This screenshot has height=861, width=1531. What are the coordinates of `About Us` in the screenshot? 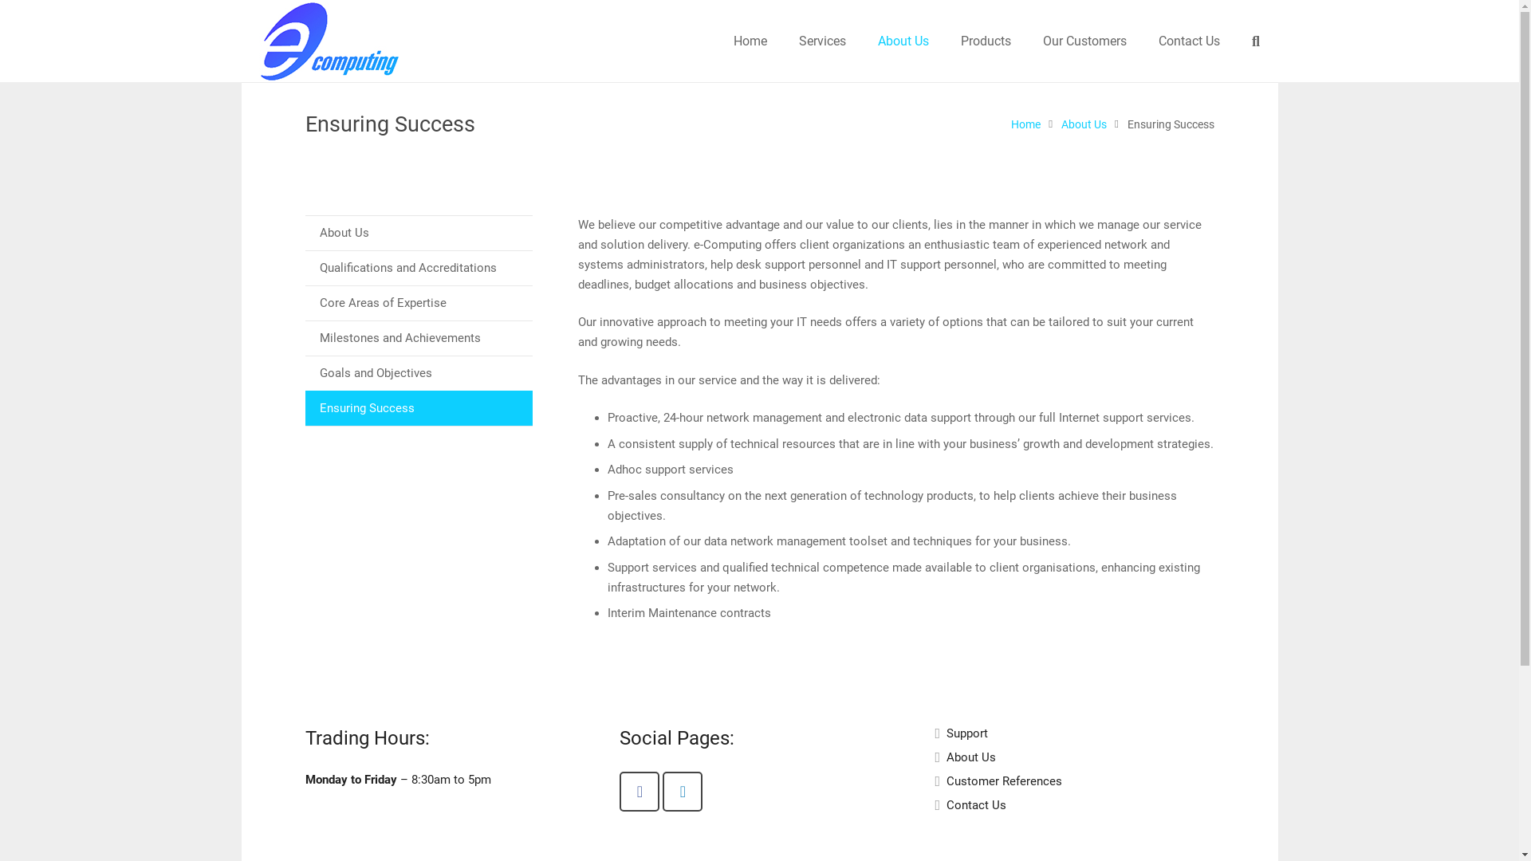 It's located at (418, 233).